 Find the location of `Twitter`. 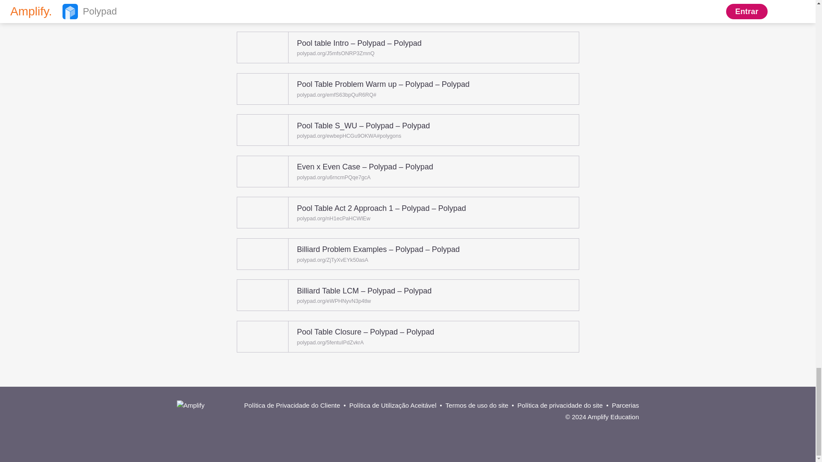

Twitter is located at coordinates (587, 429).